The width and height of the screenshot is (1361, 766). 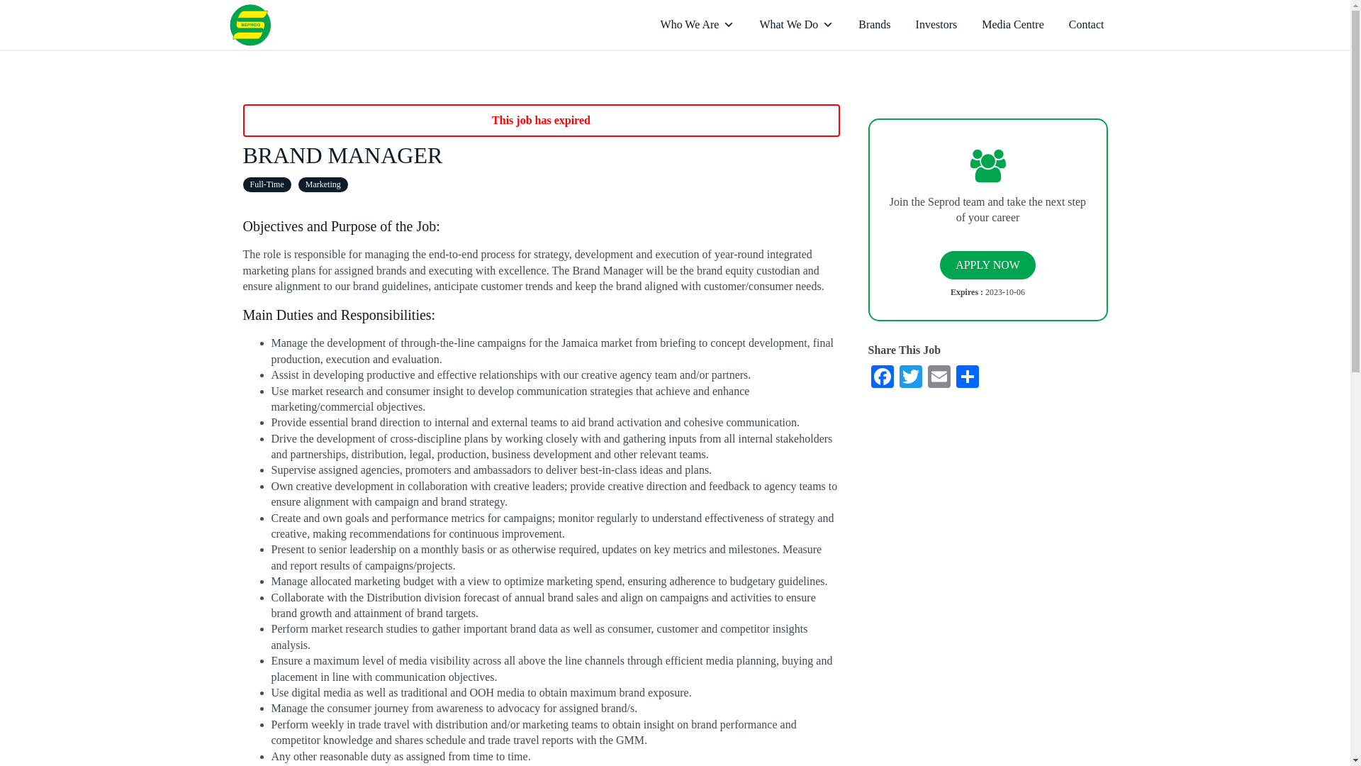 What do you see at coordinates (882, 378) in the screenshot?
I see `Facebook` at bounding box center [882, 378].